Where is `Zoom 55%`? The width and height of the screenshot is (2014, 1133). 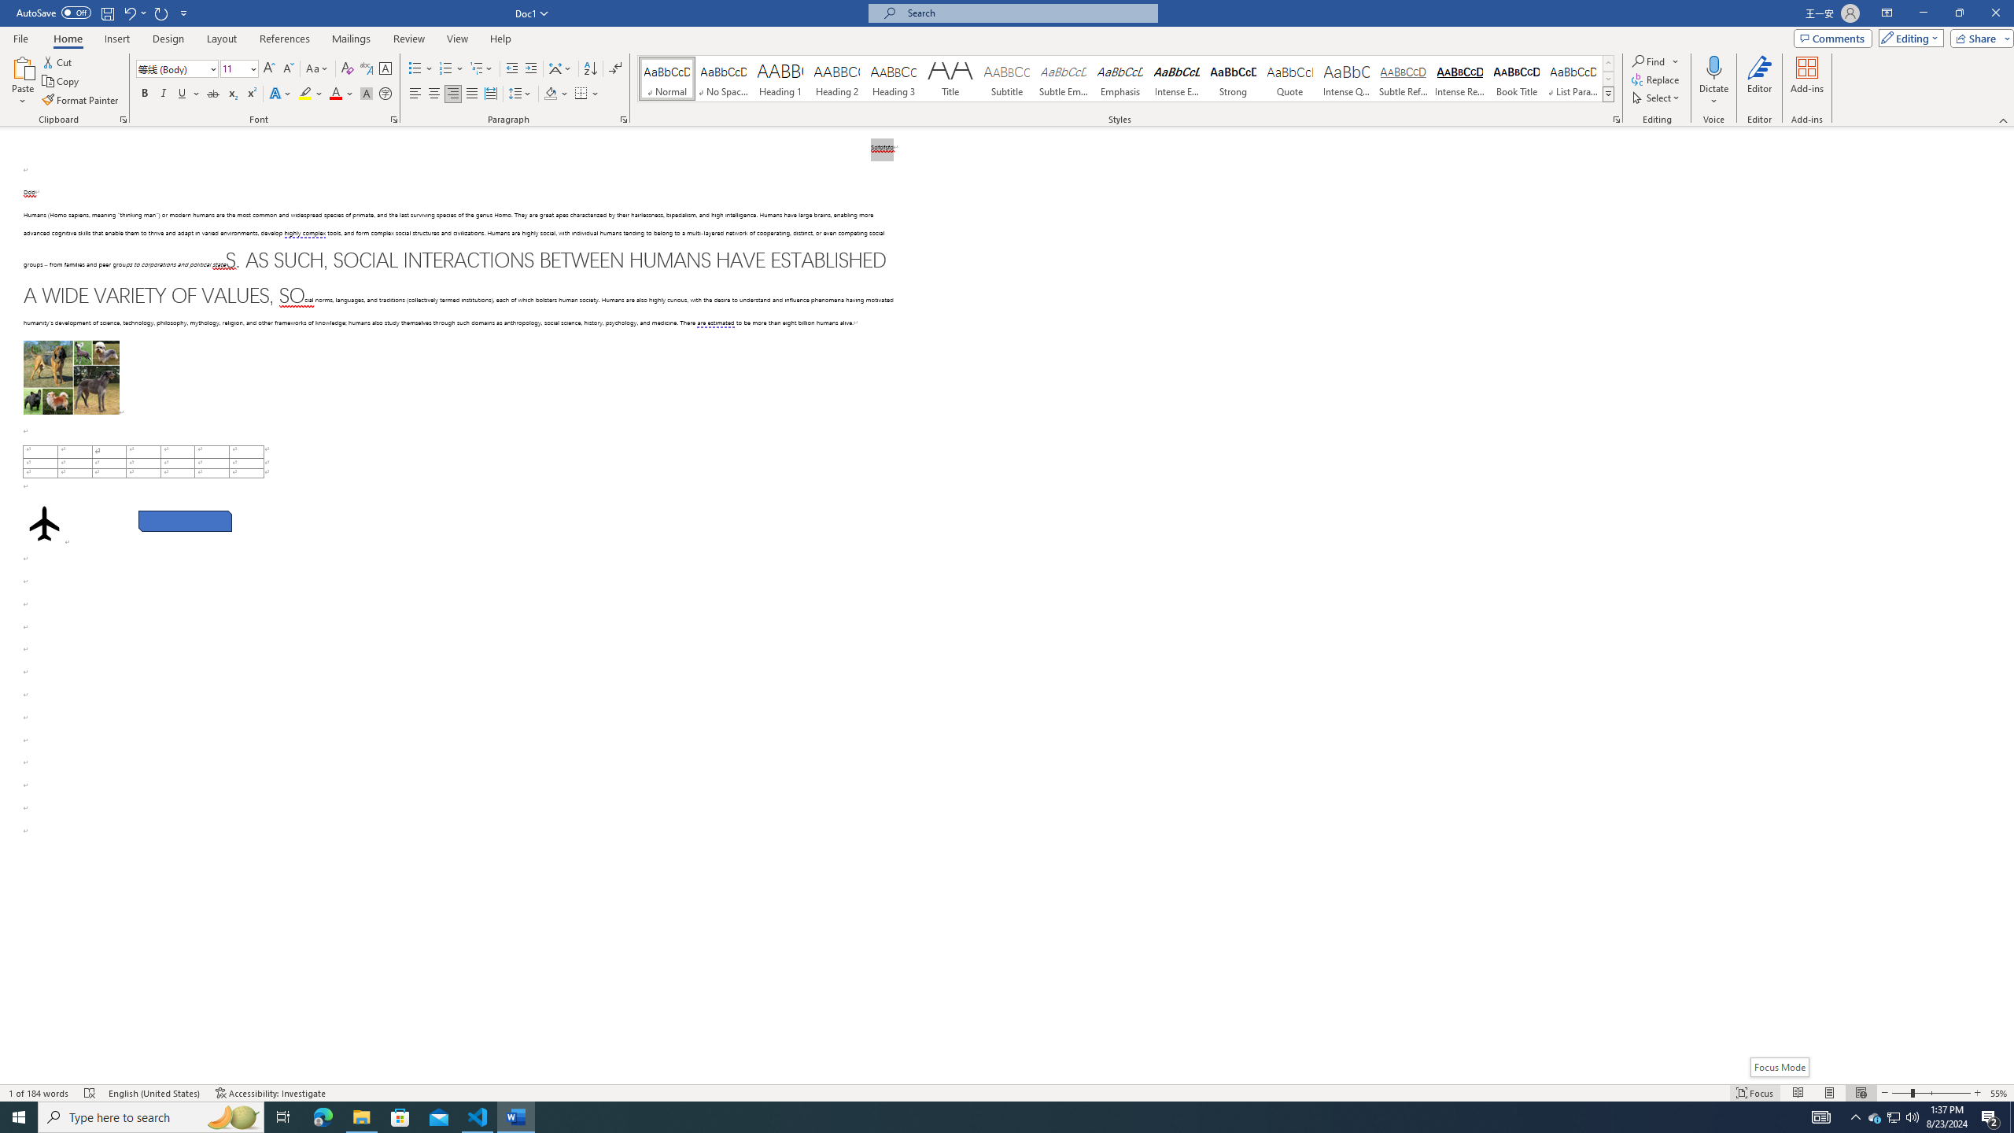 Zoom 55% is located at coordinates (2000, 1093).